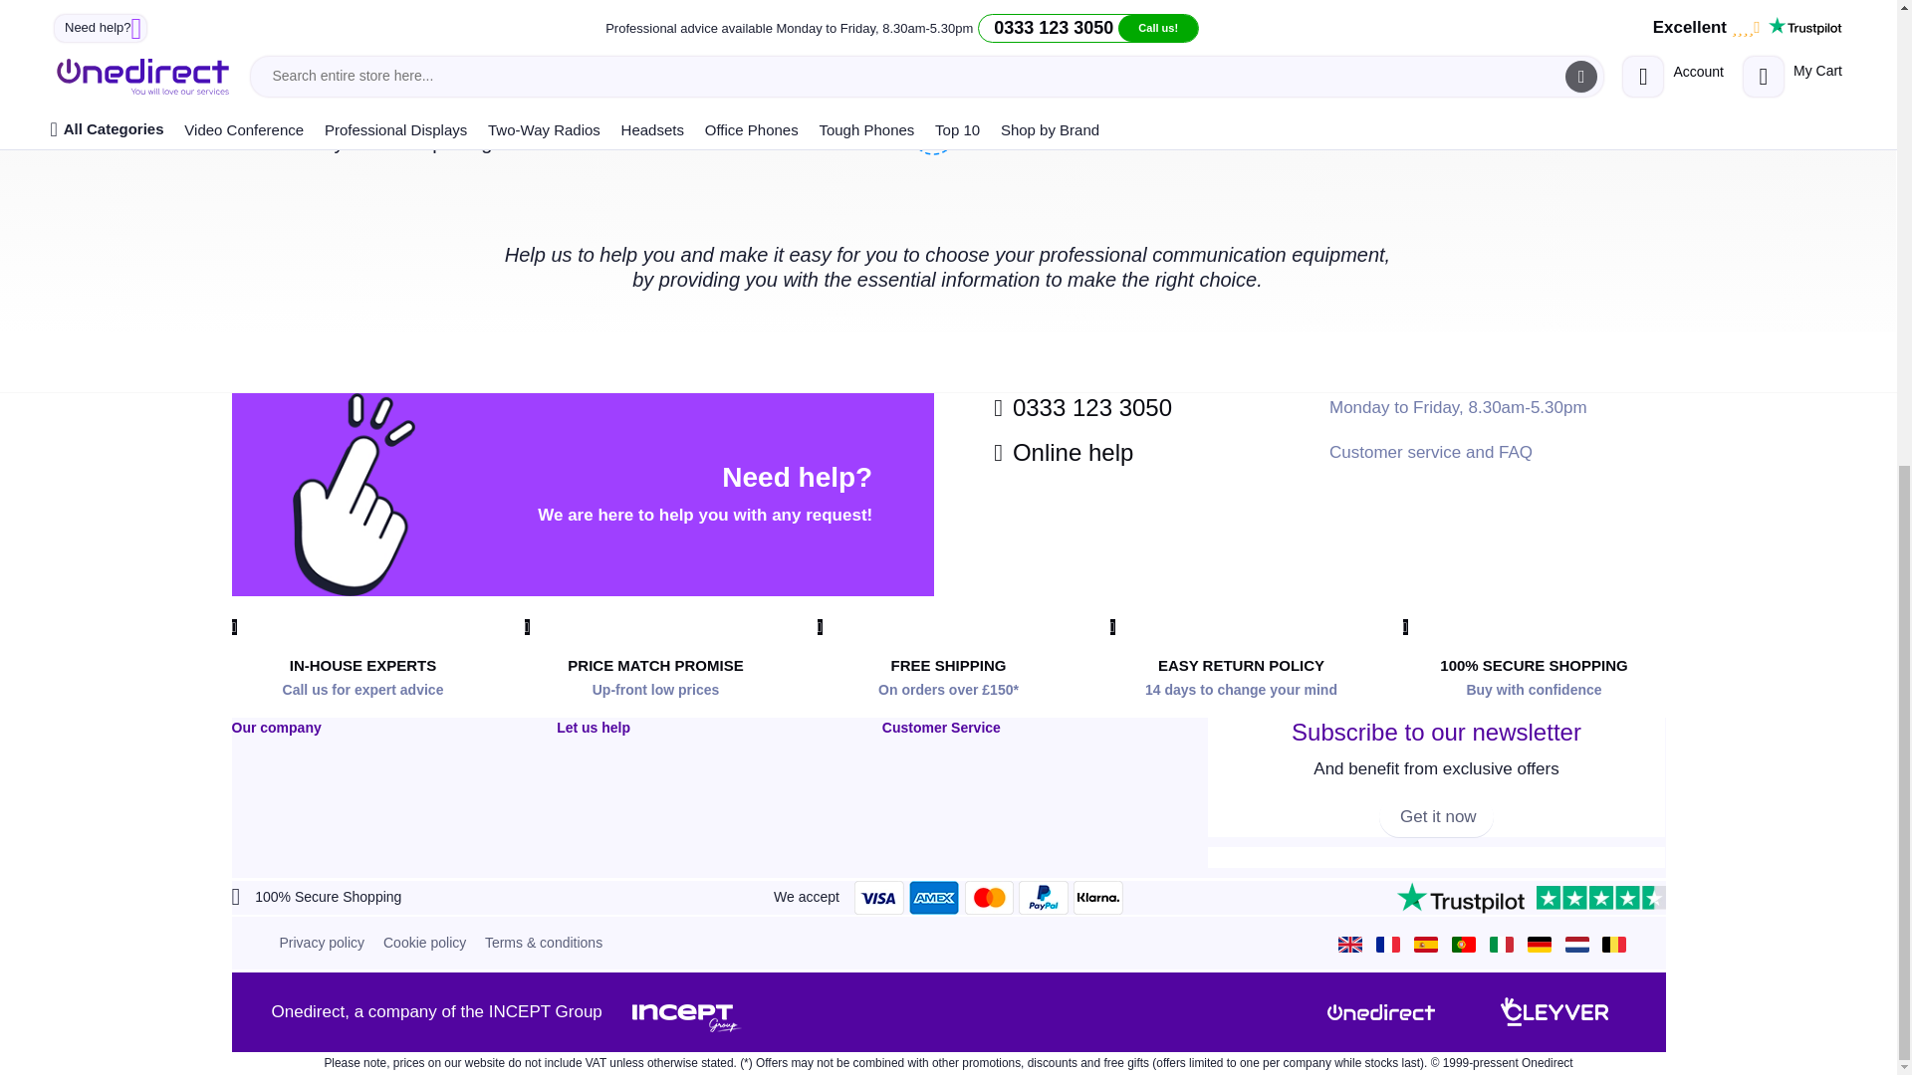 The image size is (1912, 1075). What do you see at coordinates (1506, 942) in the screenshot?
I see `onedirect it` at bounding box center [1506, 942].